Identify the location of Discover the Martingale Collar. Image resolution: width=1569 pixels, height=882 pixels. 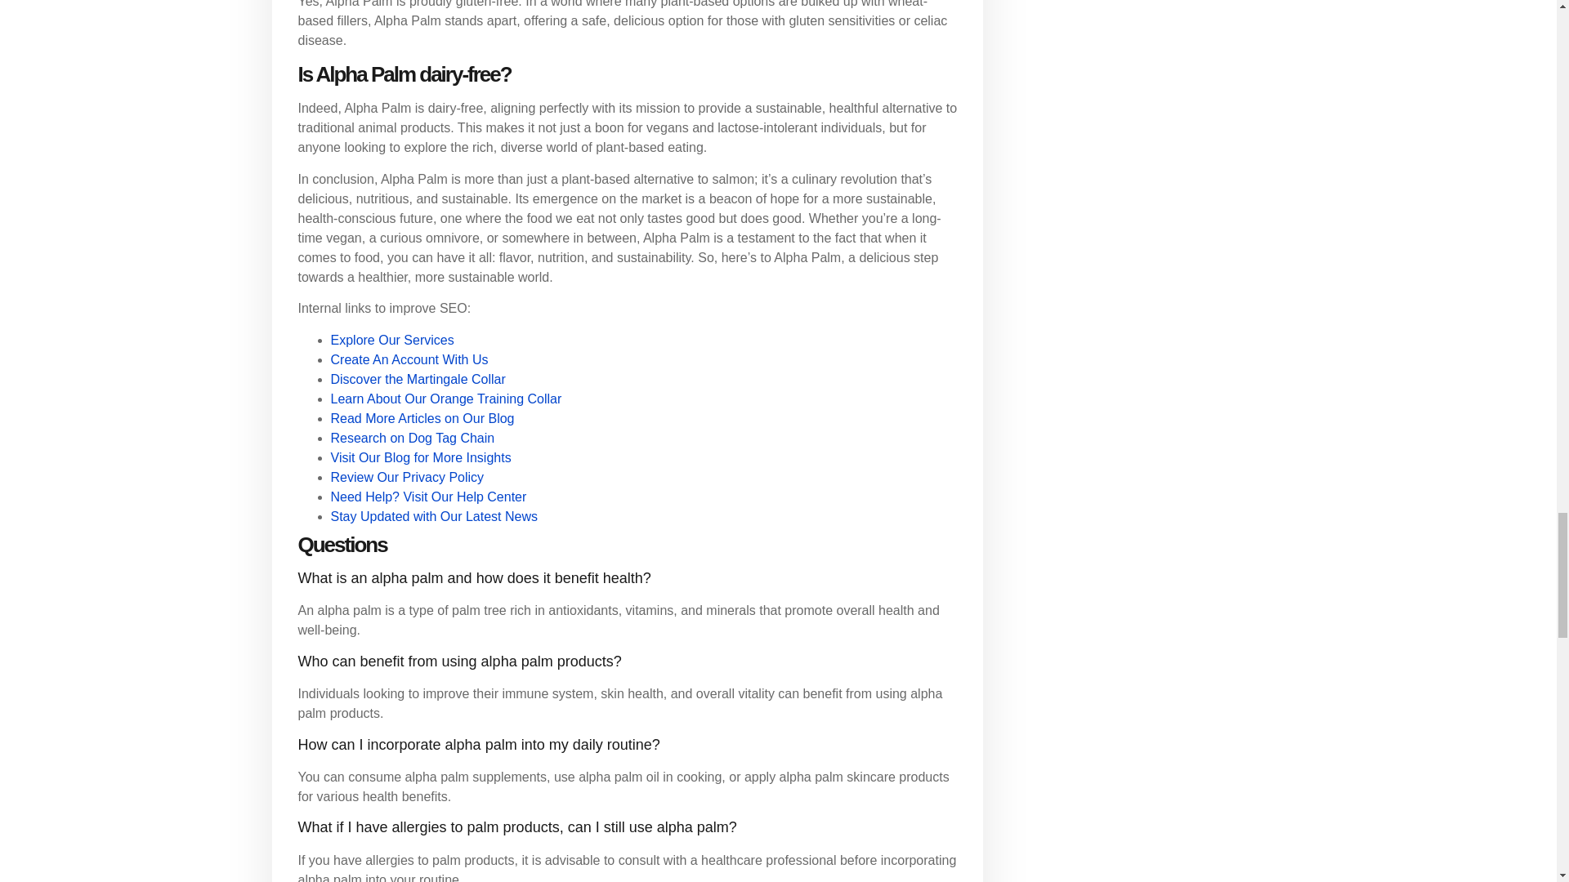
(417, 379).